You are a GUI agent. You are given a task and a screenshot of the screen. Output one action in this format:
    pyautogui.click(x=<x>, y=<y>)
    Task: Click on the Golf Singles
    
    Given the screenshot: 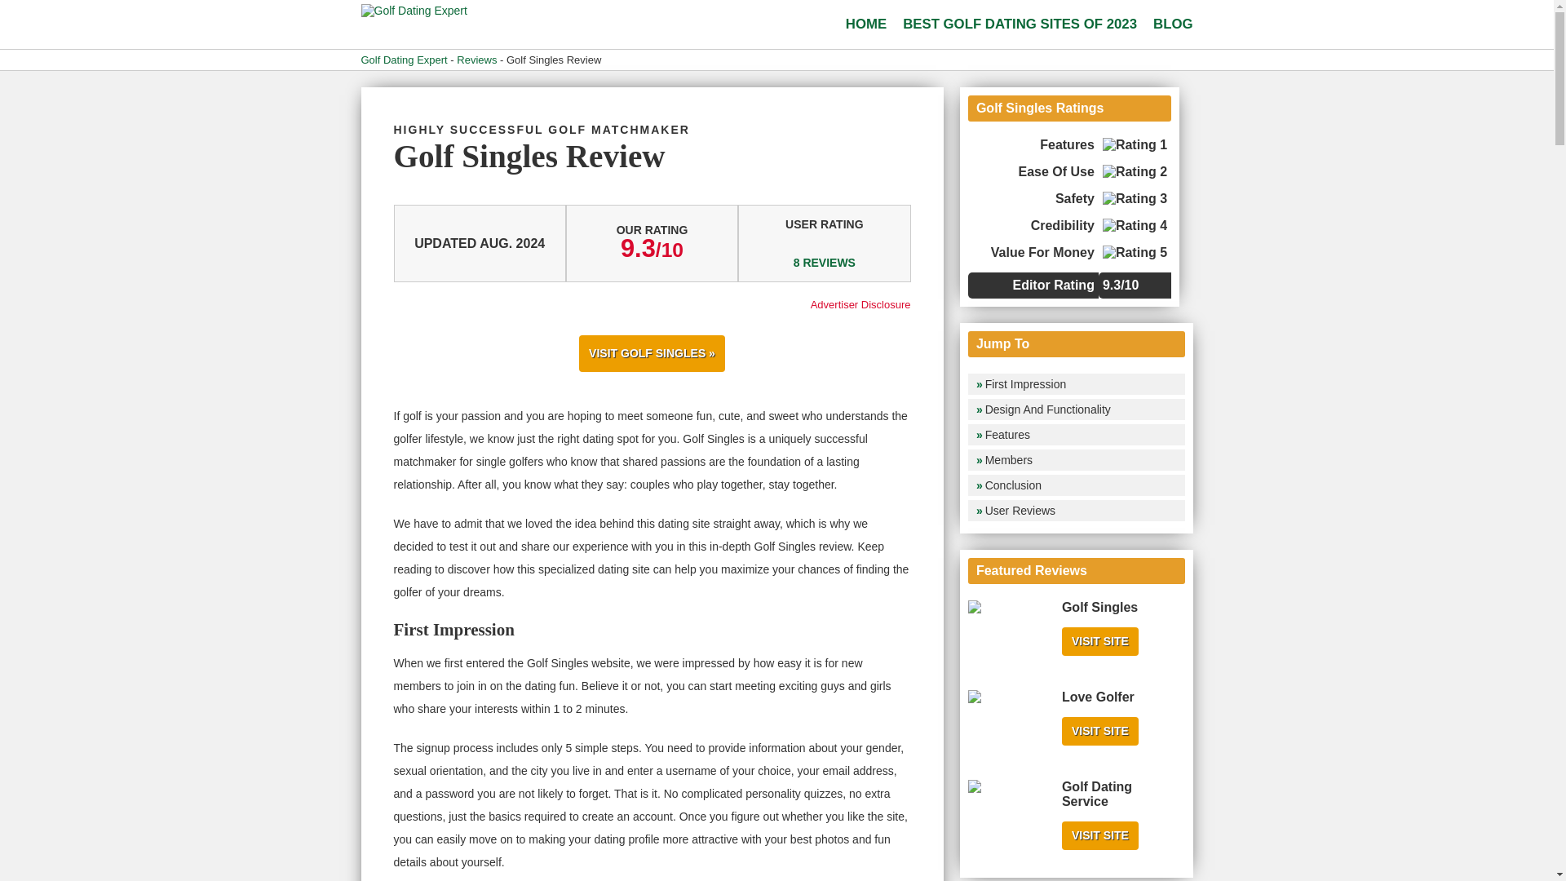 What is the action you would take?
    pyautogui.click(x=1099, y=607)
    